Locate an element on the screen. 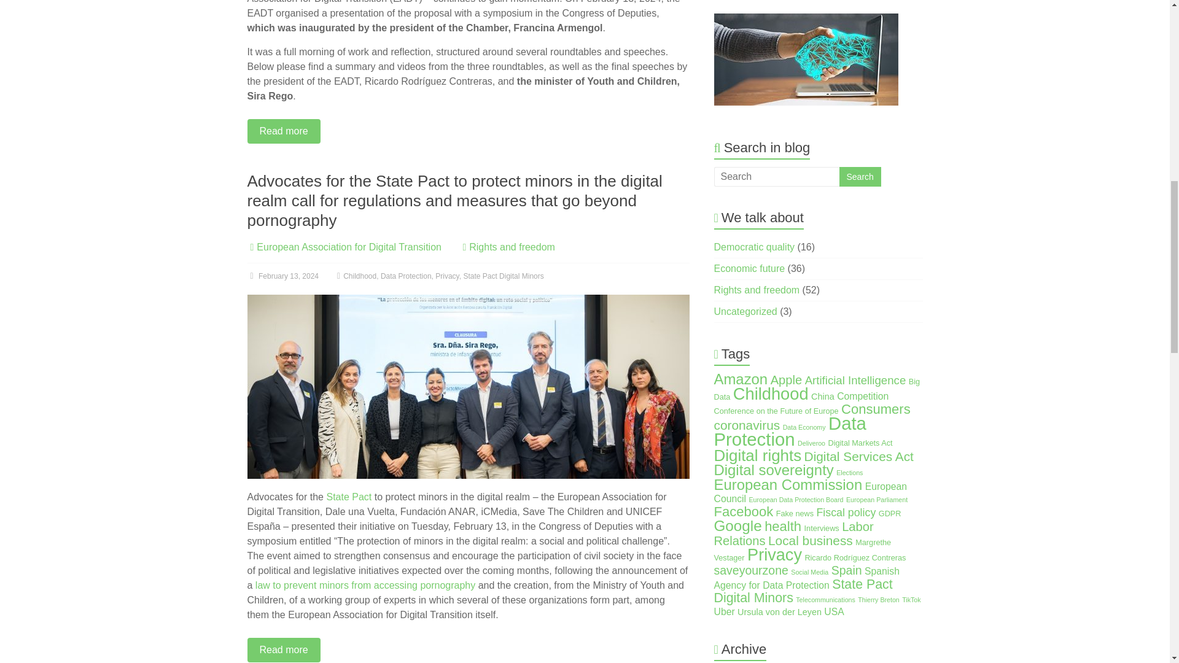  Read more is located at coordinates (467, 131).